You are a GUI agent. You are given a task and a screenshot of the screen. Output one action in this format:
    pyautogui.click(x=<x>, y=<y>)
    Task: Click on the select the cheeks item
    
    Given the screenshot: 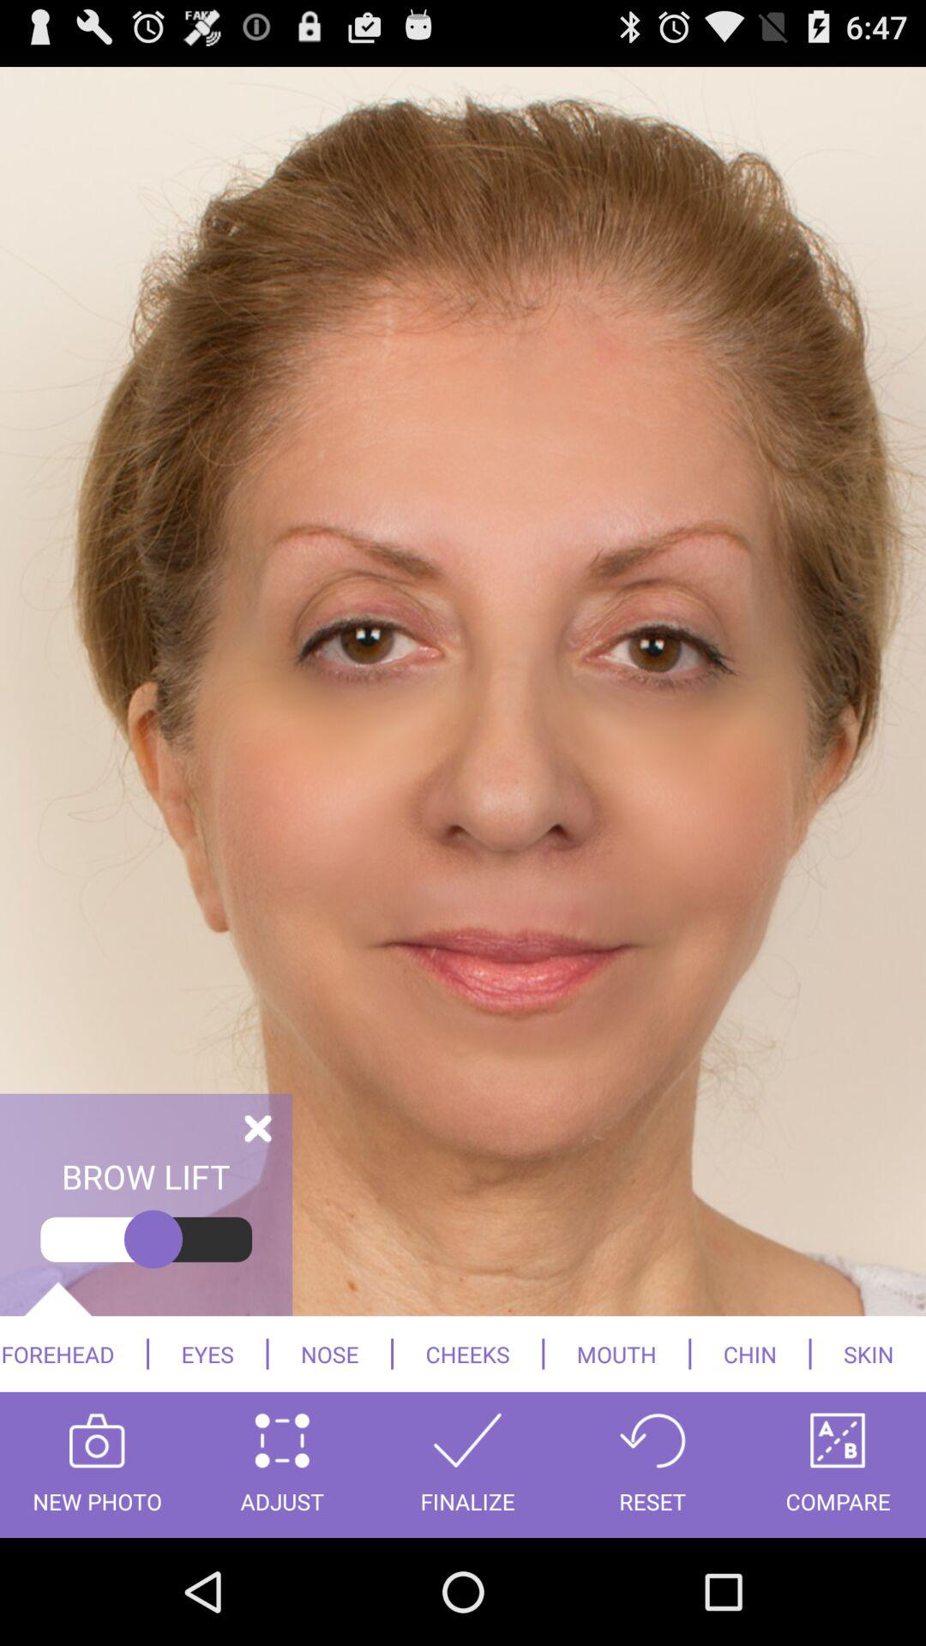 What is the action you would take?
    pyautogui.click(x=468, y=1354)
    